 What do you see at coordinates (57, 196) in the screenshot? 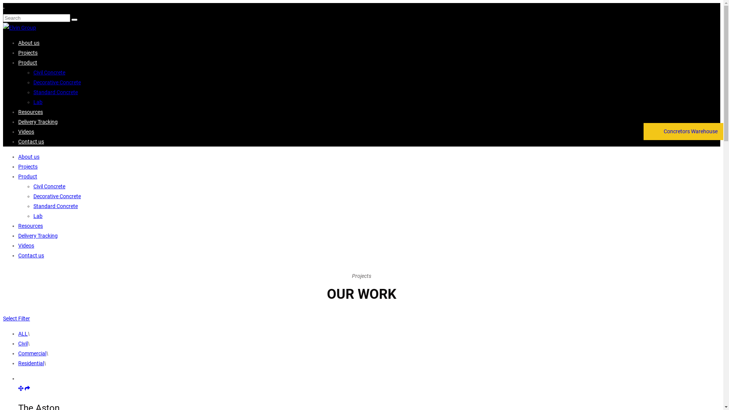
I see `Decorative Concrete` at bounding box center [57, 196].